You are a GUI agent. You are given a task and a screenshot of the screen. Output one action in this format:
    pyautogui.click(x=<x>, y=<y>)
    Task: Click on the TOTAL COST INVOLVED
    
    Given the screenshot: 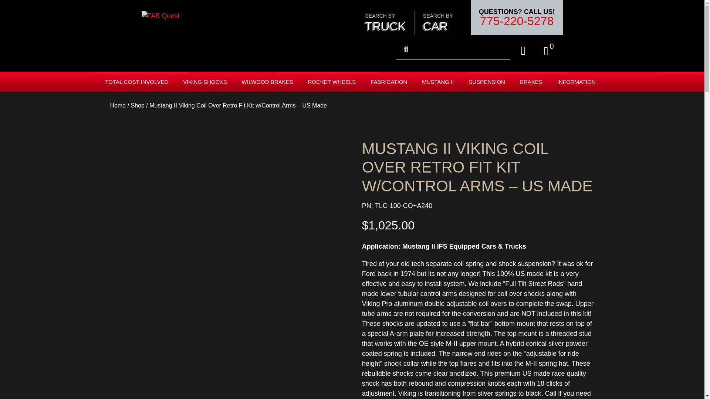 What is the action you would take?
    pyautogui.click(x=334, y=82)
    